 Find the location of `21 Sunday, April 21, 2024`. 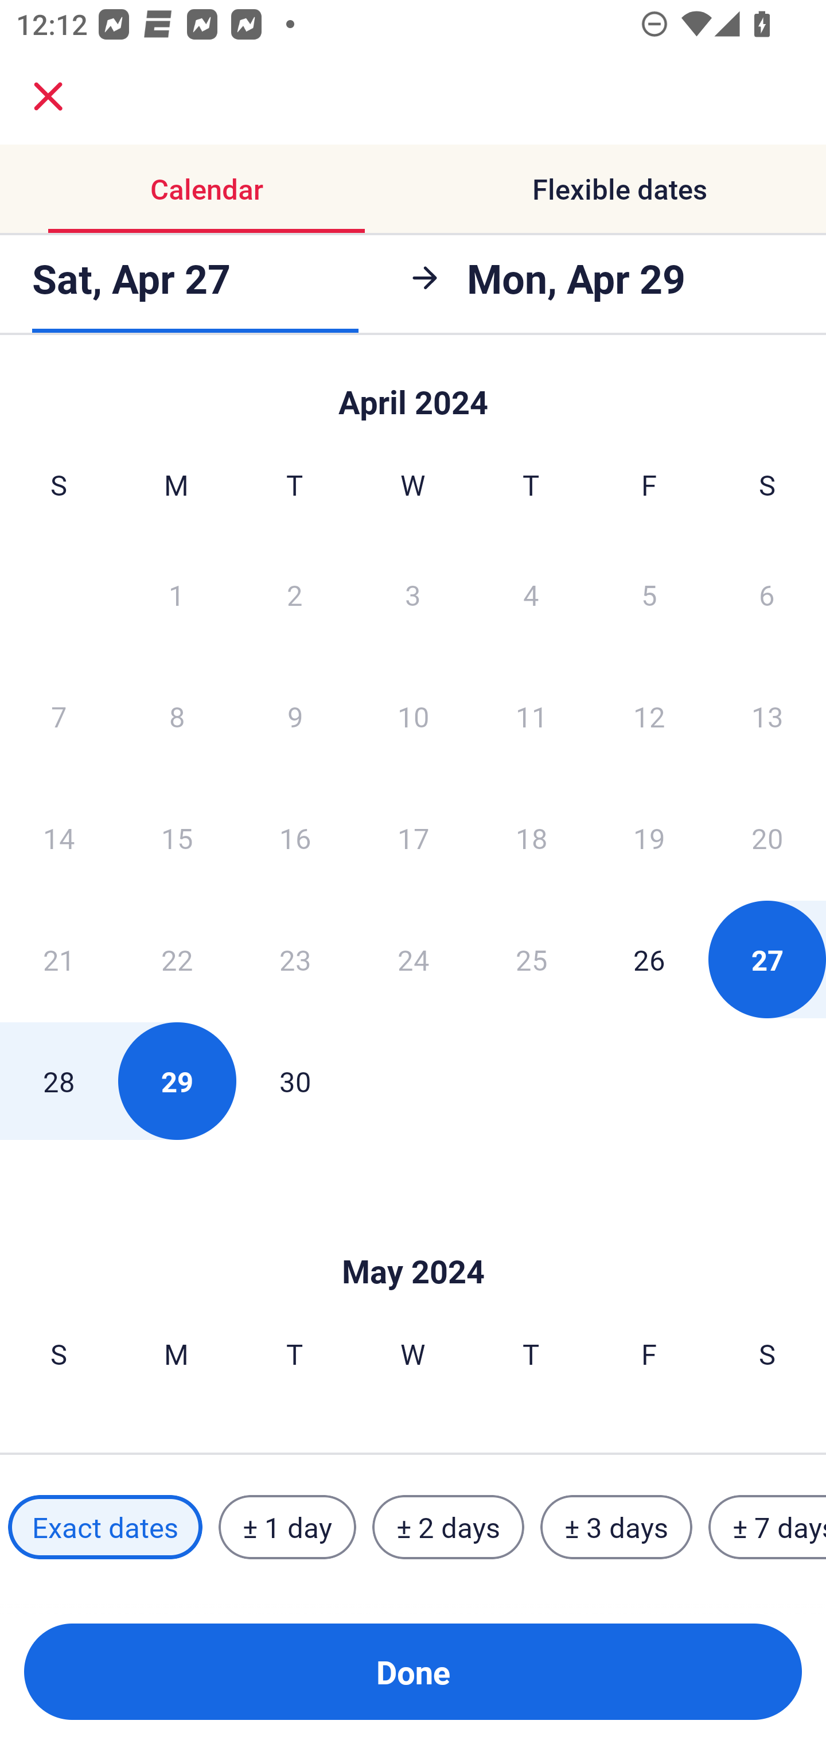

21 Sunday, April 21, 2024 is located at coordinates (59, 959).